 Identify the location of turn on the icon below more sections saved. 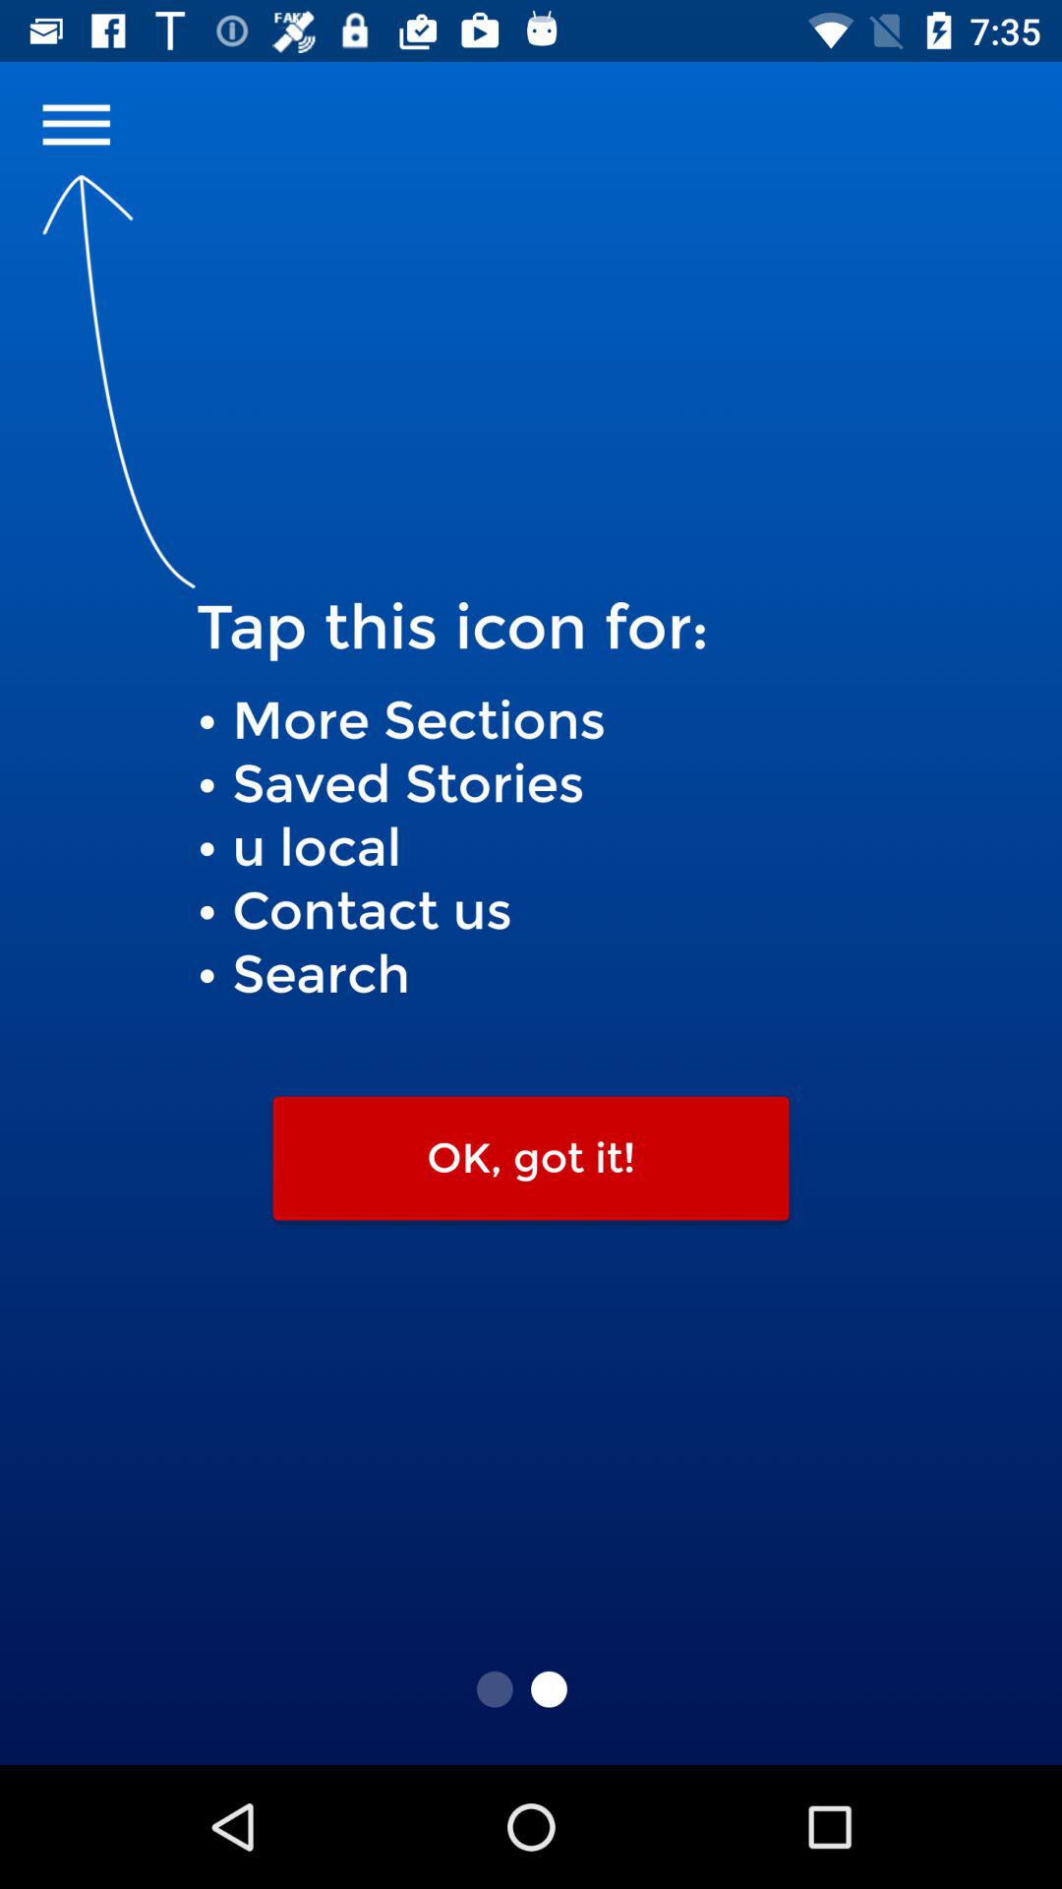
(531, 1158).